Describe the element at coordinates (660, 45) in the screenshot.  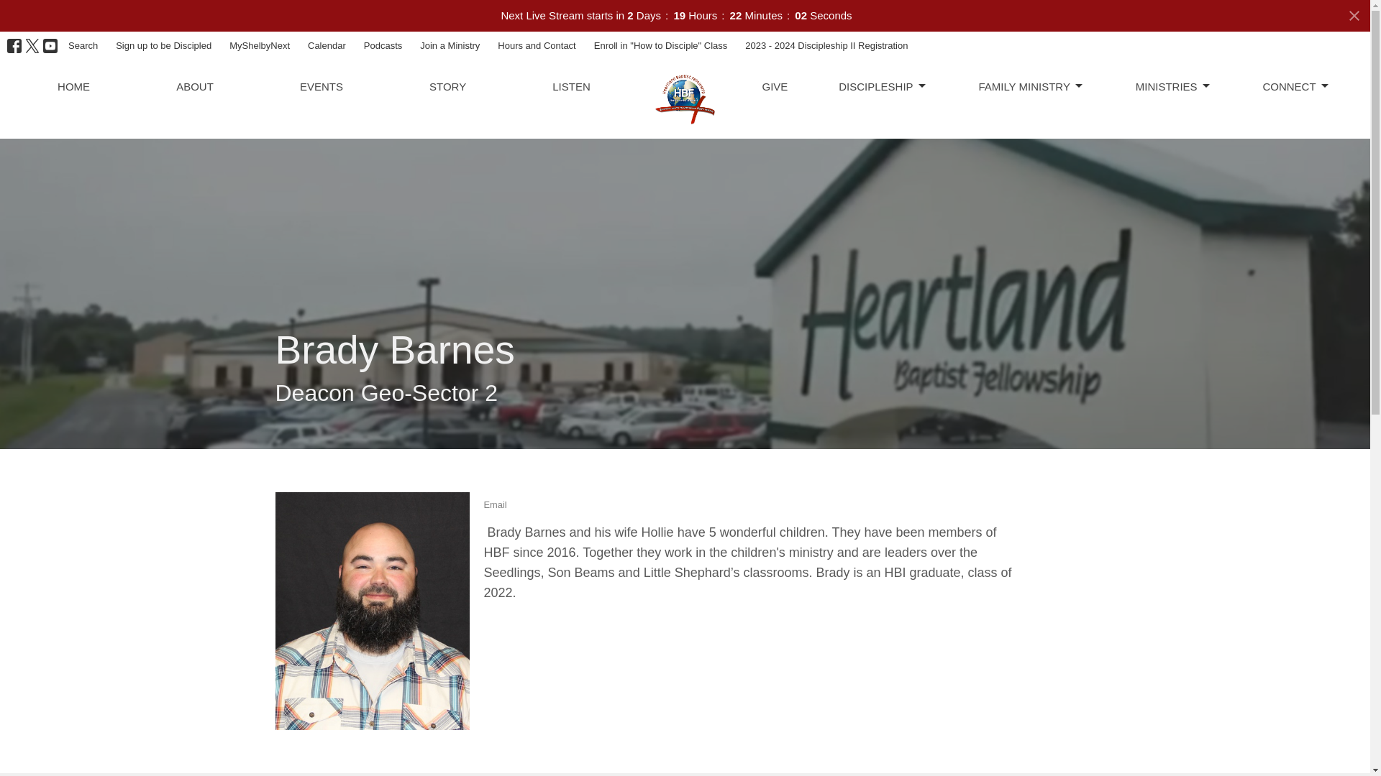
I see `Enroll in "How to Disciple" Class` at that location.